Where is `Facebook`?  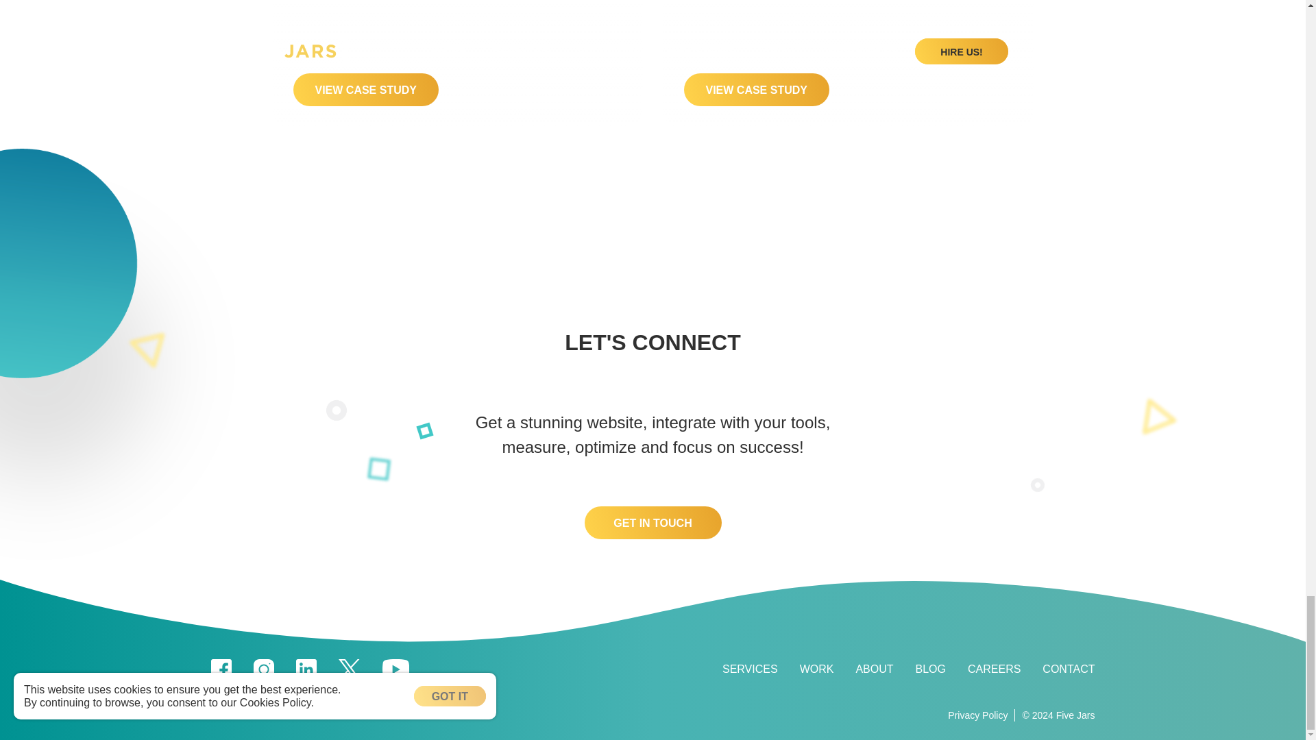 Facebook is located at coordinates (221, 669).